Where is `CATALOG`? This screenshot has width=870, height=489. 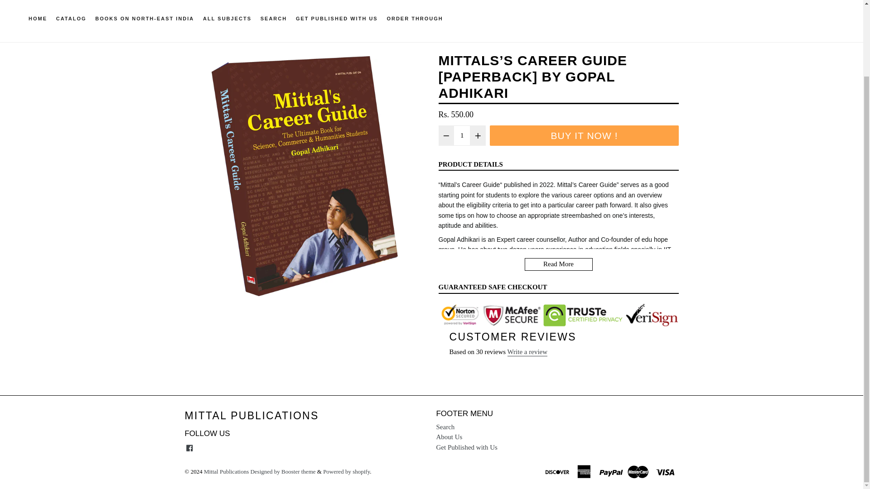 CATALOG is located at coordinates (71, 21).